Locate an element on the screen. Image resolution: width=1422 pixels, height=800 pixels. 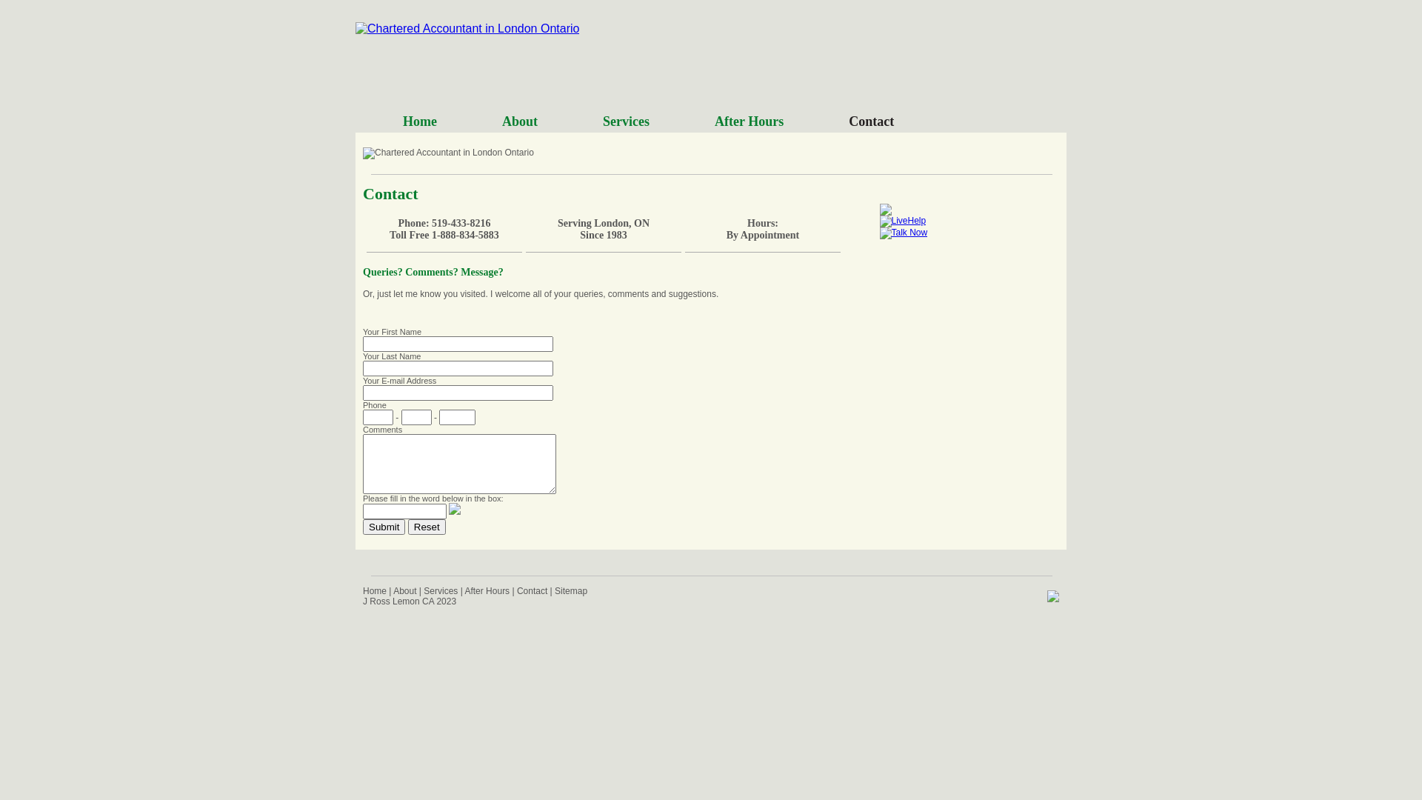
Home is located at coordinates (420, 121).